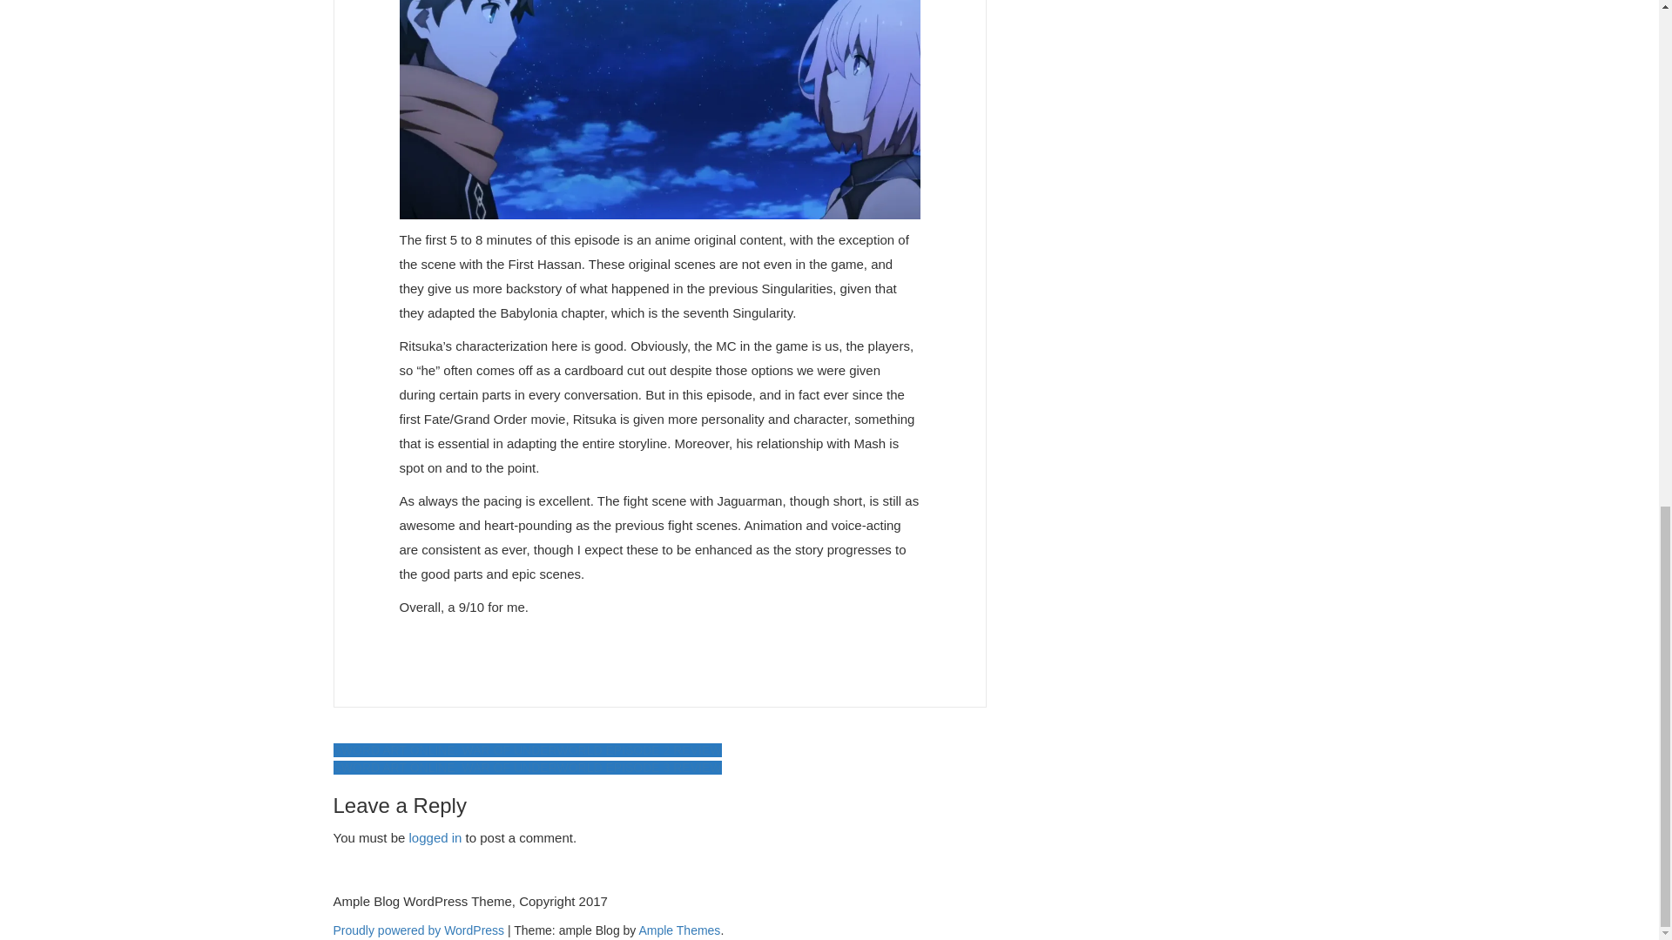  I want to click on SWORD ART ONLINE: WAR OF UNDERWORLD EPISODE 3 REVIEW, so click(526, 767).